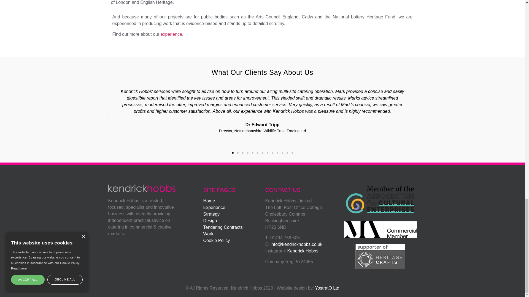 This screenshot has width=529, height=297. What do you see at coordinates (210, 221) in the screenshot?
I see `Design` at bounding box center [210, 221].